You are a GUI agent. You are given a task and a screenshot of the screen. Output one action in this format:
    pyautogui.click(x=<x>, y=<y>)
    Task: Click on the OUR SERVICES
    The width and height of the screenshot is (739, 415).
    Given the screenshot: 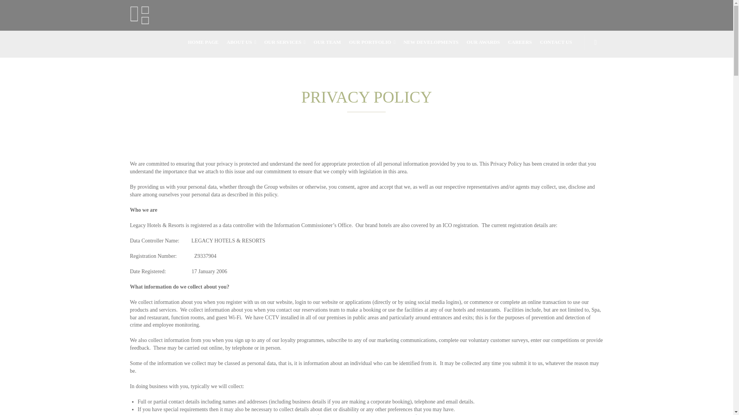 What is the action you would take?
    pyautogui.click(x=285, y=42)
    